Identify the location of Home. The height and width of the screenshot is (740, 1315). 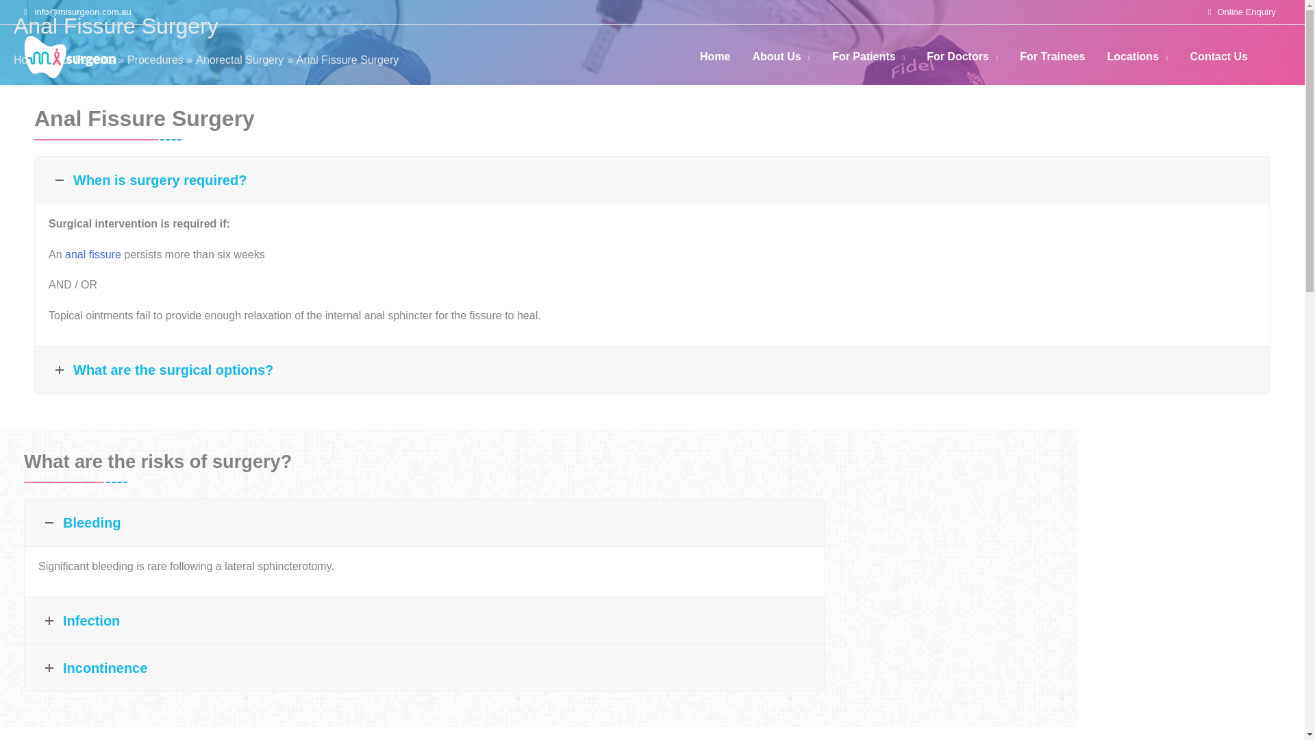
(715, 56).